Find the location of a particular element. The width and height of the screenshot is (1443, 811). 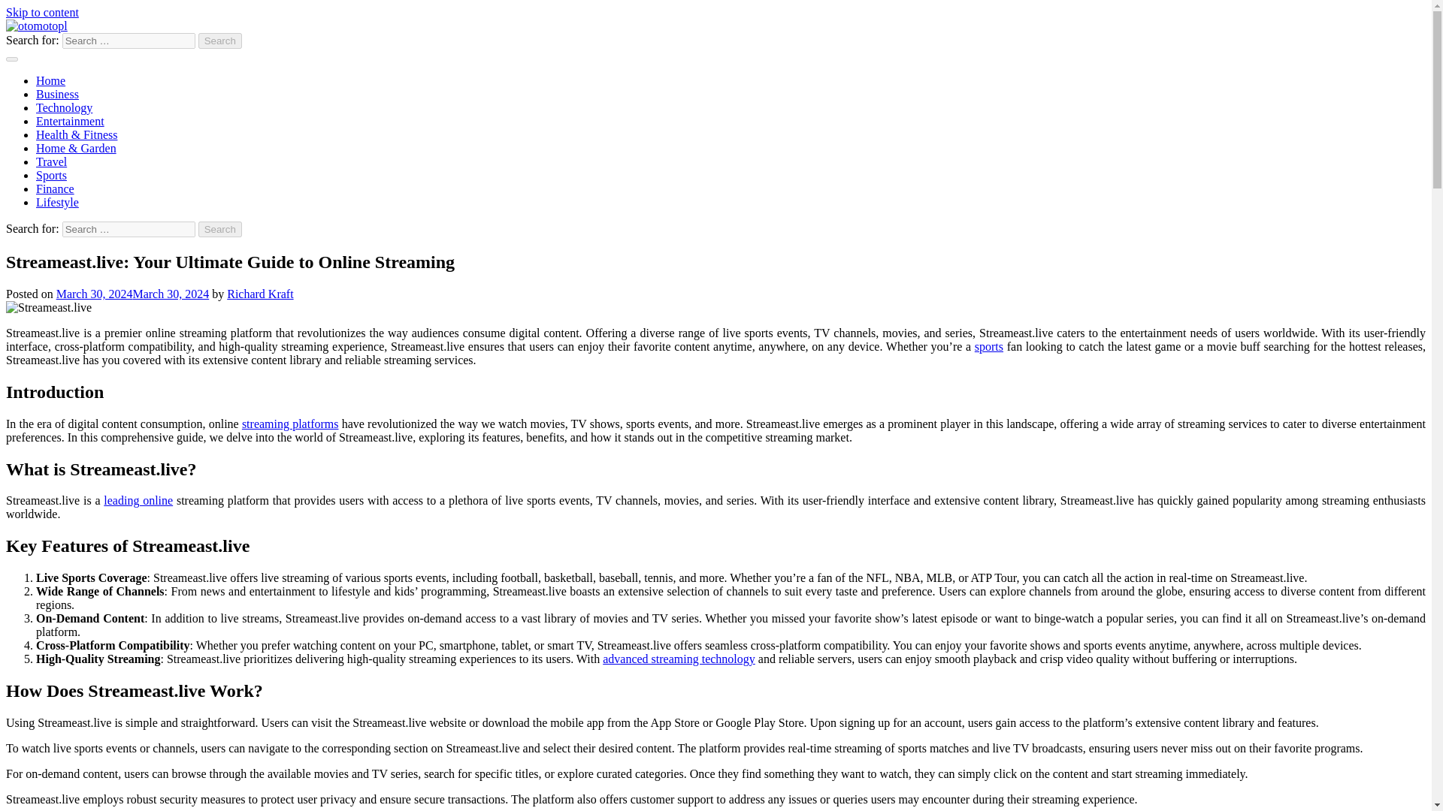

Richard Kraft is located at coordinates (259, 294).